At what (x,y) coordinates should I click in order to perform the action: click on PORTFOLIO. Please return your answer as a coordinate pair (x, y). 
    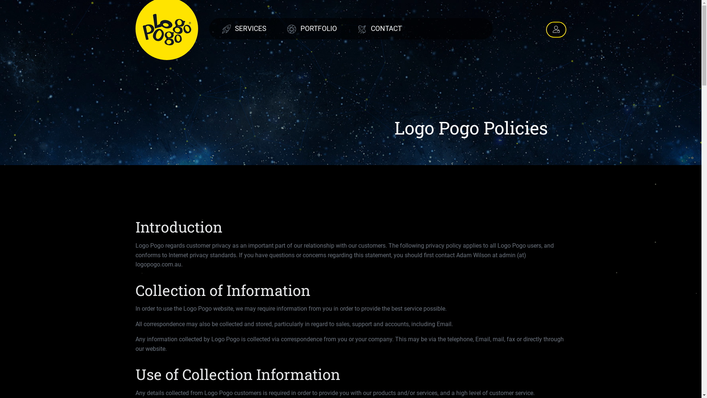
    Looking at the image, I should click on (312, 29).